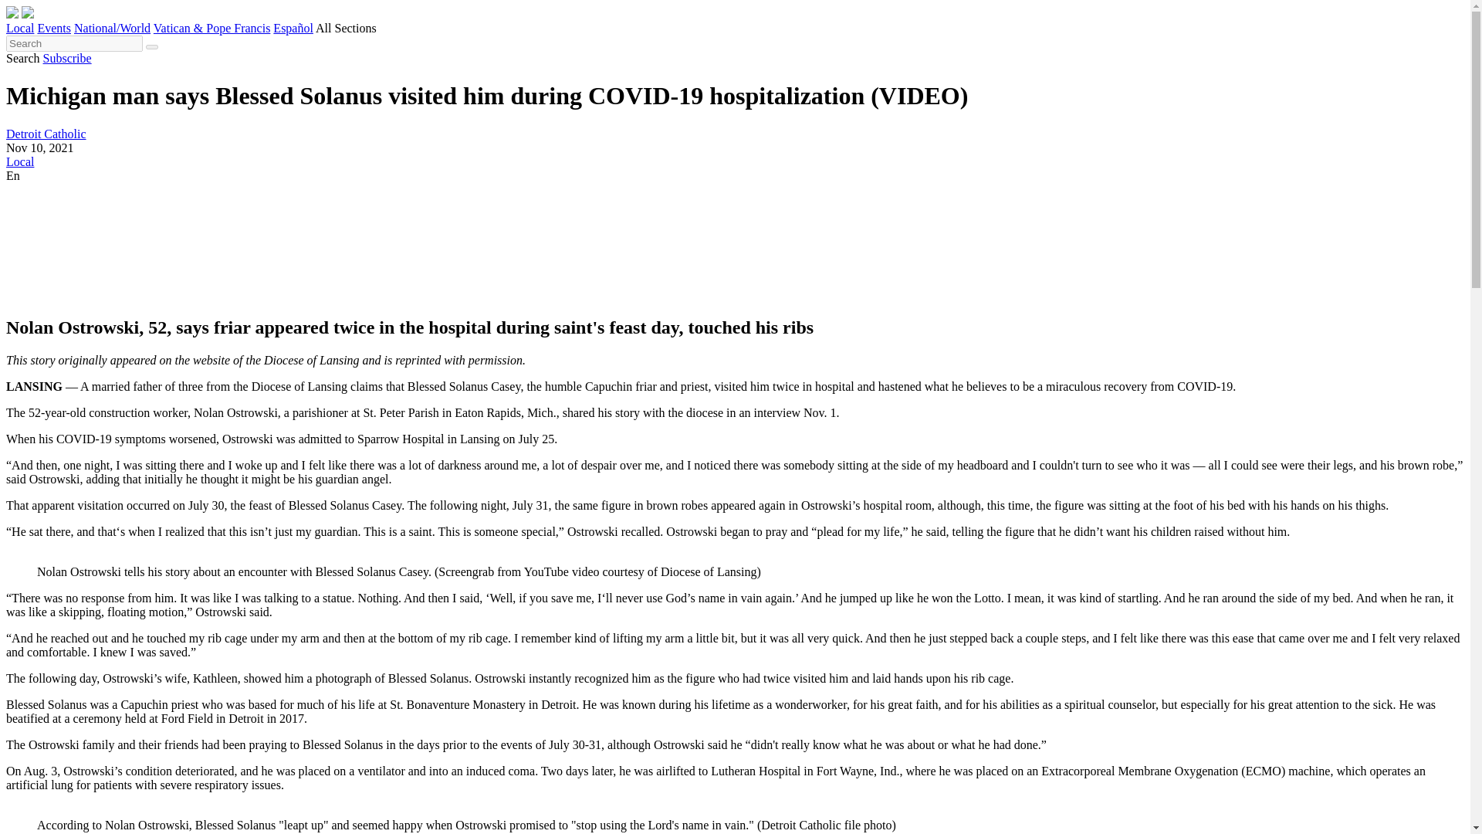 The image size is (1482, 834). Describe the element at coordinates (67, 58) in the screenshot. I see `Subscribe` at that location.